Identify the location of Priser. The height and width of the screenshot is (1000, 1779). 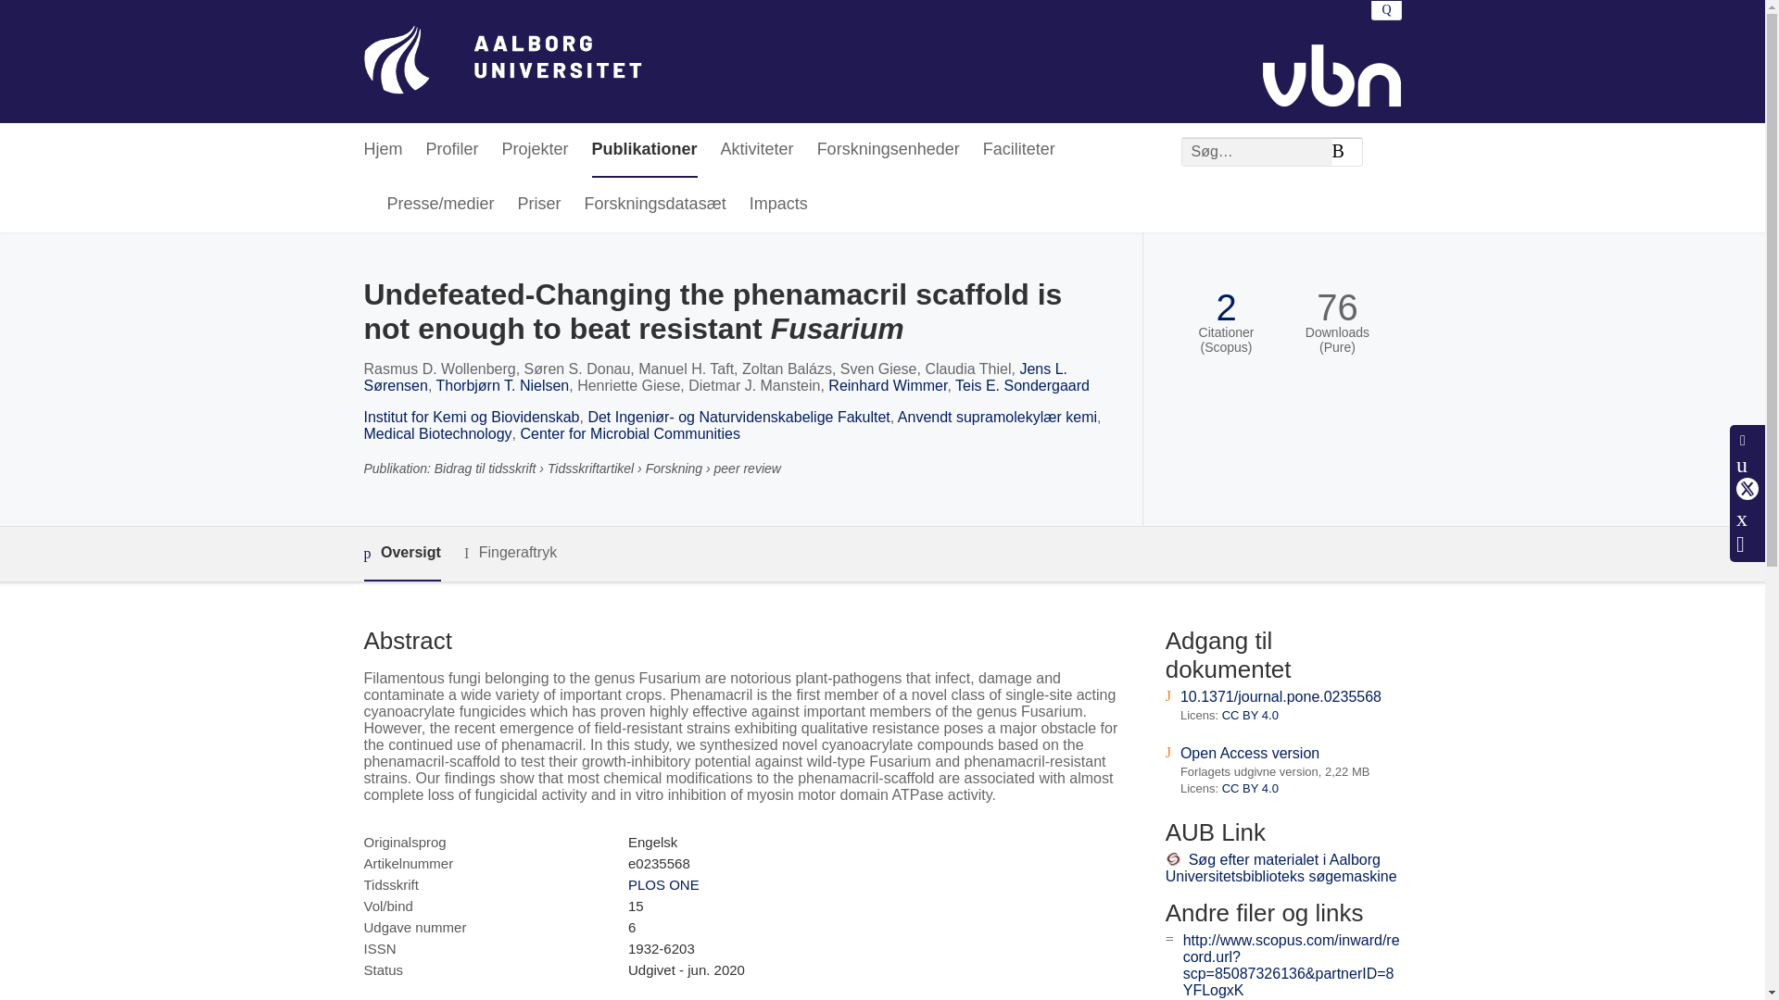
(539, 205).